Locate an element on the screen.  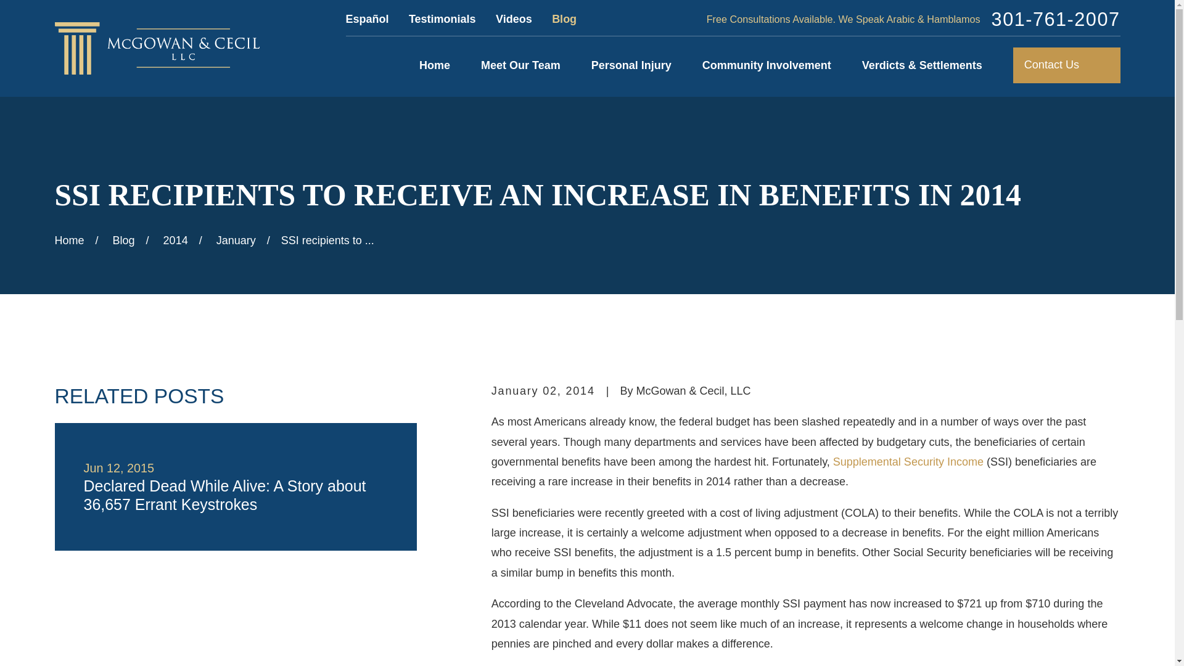
Home is located at coordinates (157, 48).